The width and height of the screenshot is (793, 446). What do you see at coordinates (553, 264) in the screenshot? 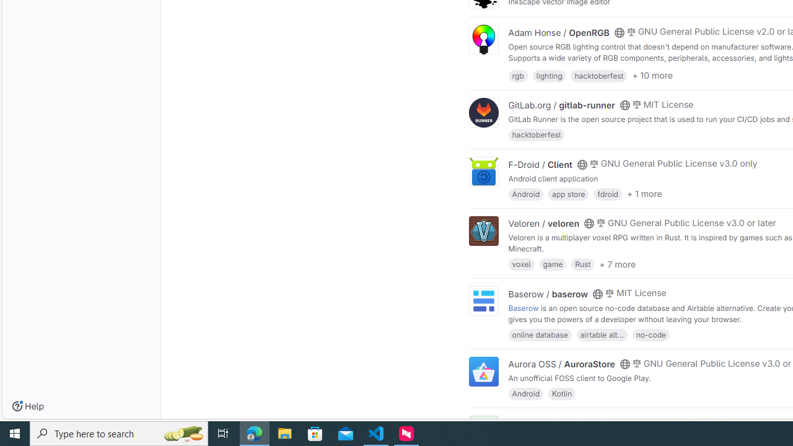
I see `game` at bounding box center [553, 264].